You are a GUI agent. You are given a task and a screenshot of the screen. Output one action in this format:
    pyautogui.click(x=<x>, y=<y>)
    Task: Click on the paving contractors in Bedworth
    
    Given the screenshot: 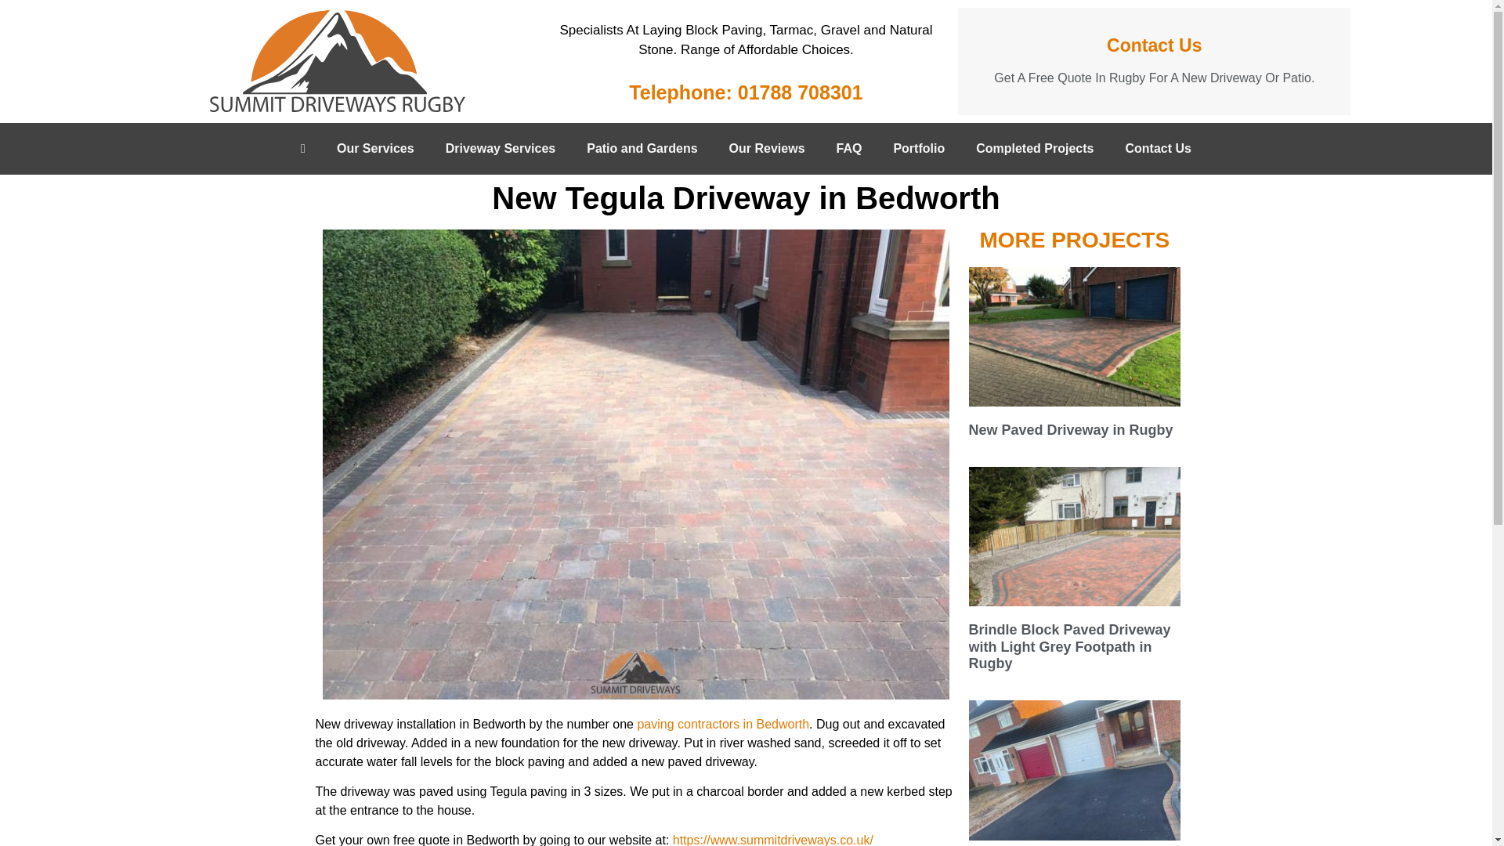 What is the action you would take?
    pyautogui.click(x=722, y=724)
    